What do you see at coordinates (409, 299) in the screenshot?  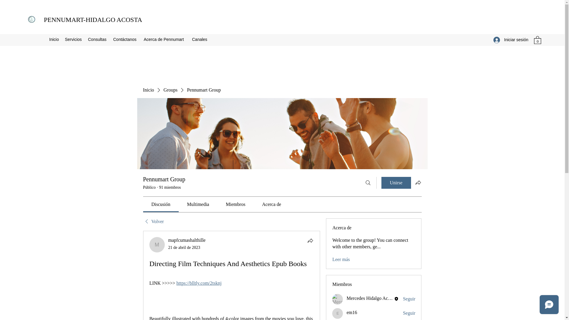 I see `Seguir` at bounding box center [409, 299].